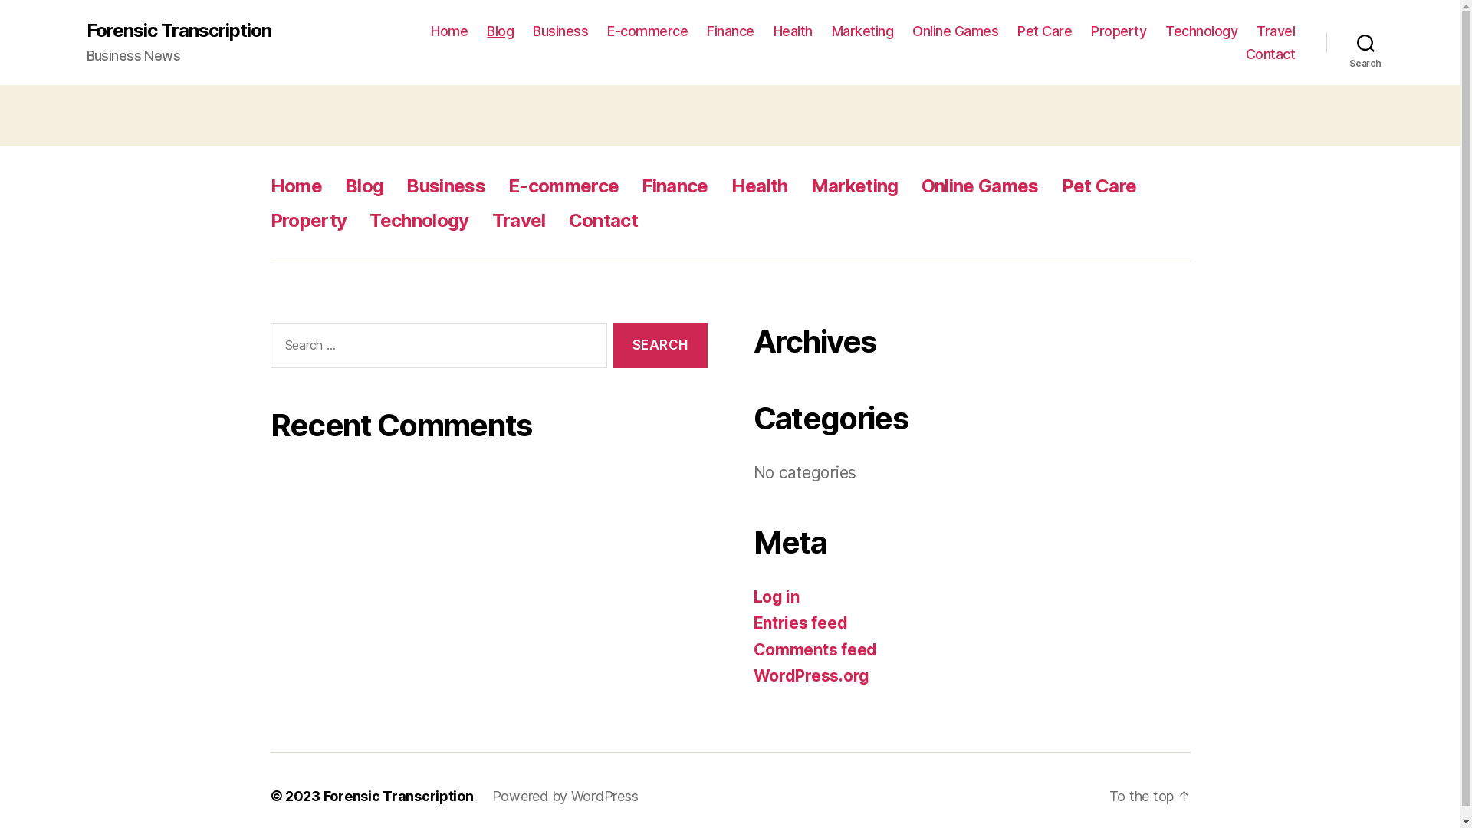  What do you see at coordinates (855, 186) in the screenshot?
I see `Marketing` at bounding box center [855, 186].